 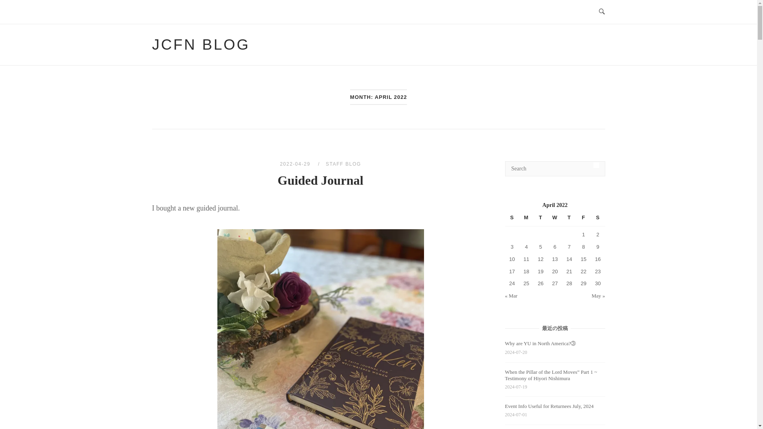 I want to click on Friday, so click(x=583, y=219).